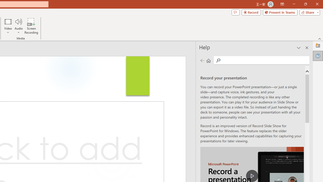 The width and height of the screenshot is (323, 182). Describe the element at coordinates (8, 26) in the screenshot. I see `Video` at that location.